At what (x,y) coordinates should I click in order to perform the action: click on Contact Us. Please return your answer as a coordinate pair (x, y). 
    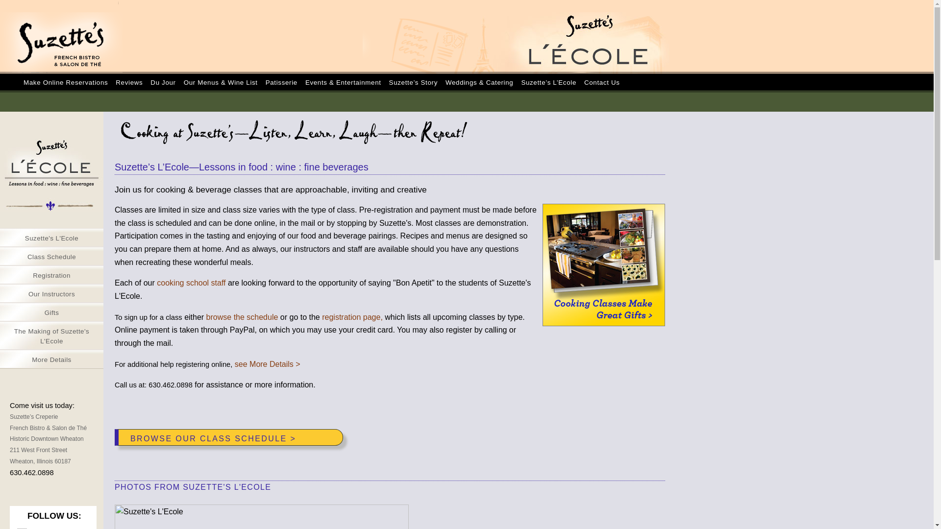
    Looking at the image, I should click on (602, 99).